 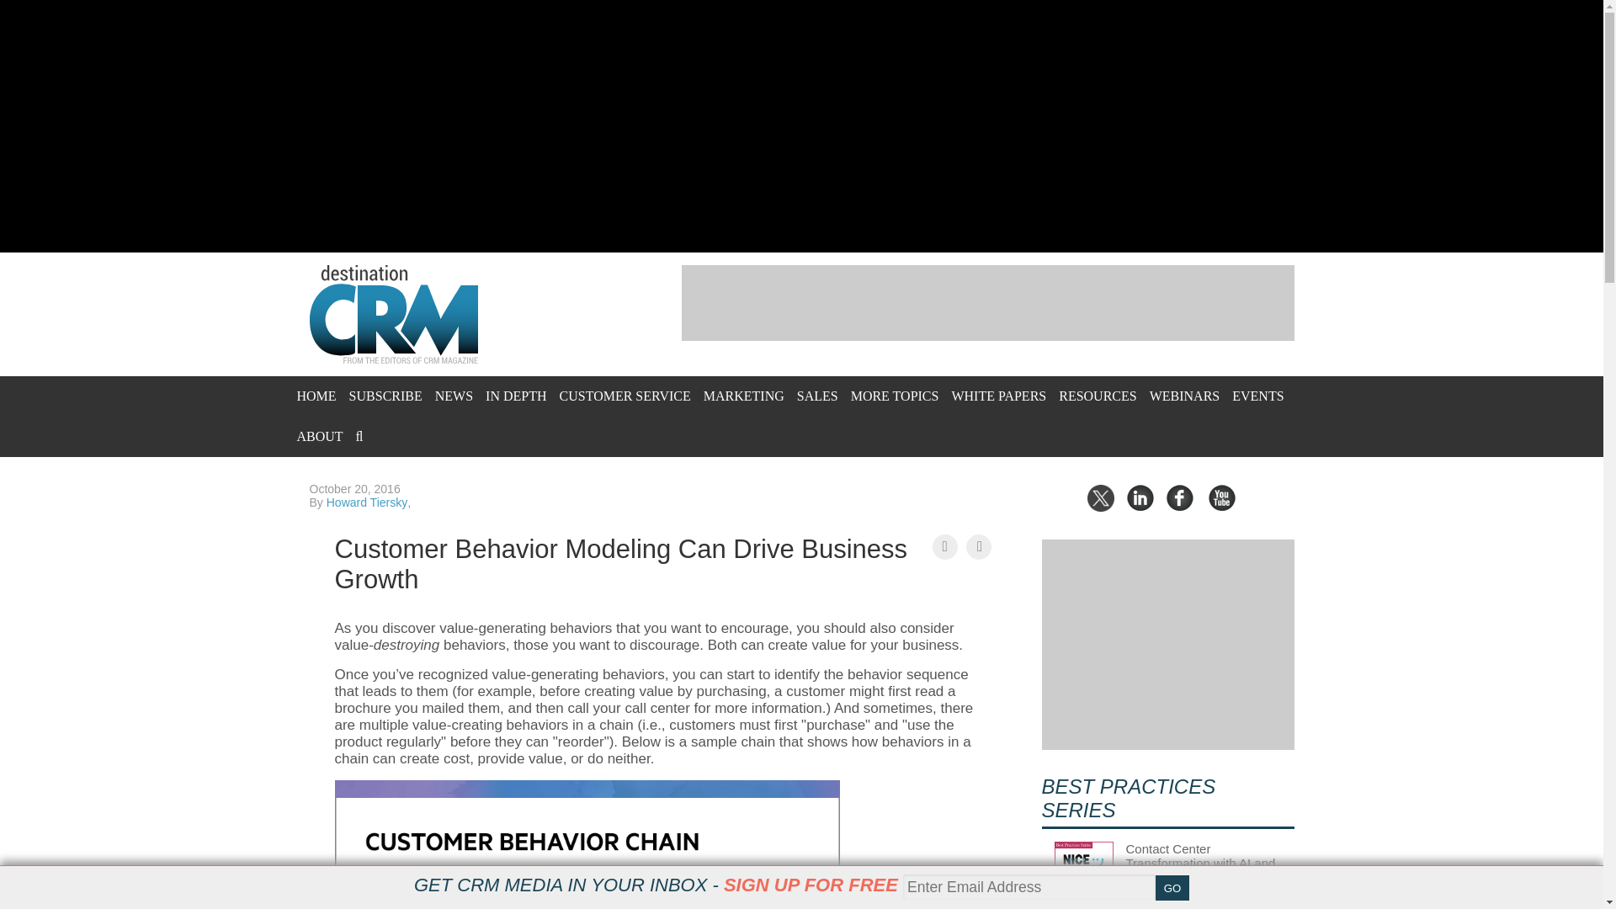 What do you see at coordinates (515, 396) in the screenshot?
I see `IN DEPTH` at bounding box center [515, 396].